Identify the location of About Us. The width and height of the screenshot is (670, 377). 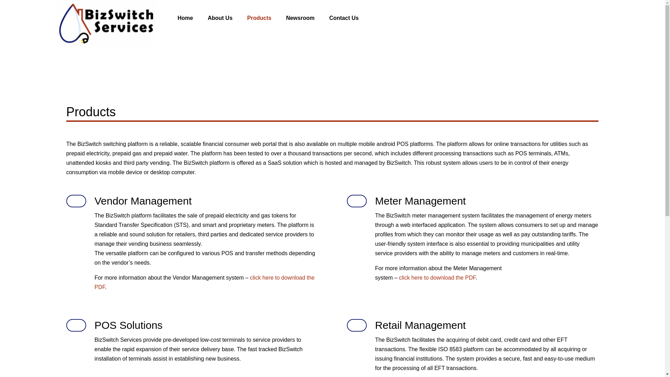
(228, 18).